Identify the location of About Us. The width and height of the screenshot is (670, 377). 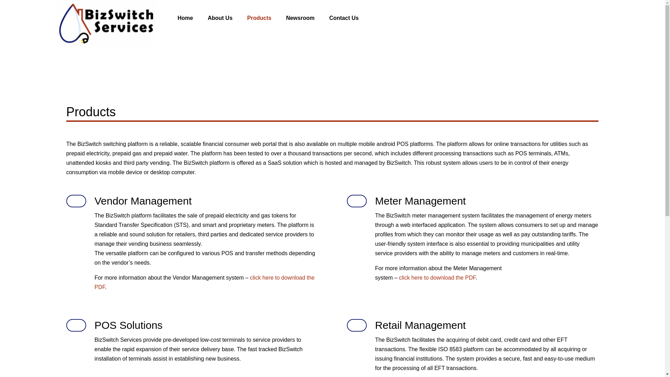
(228, 18).